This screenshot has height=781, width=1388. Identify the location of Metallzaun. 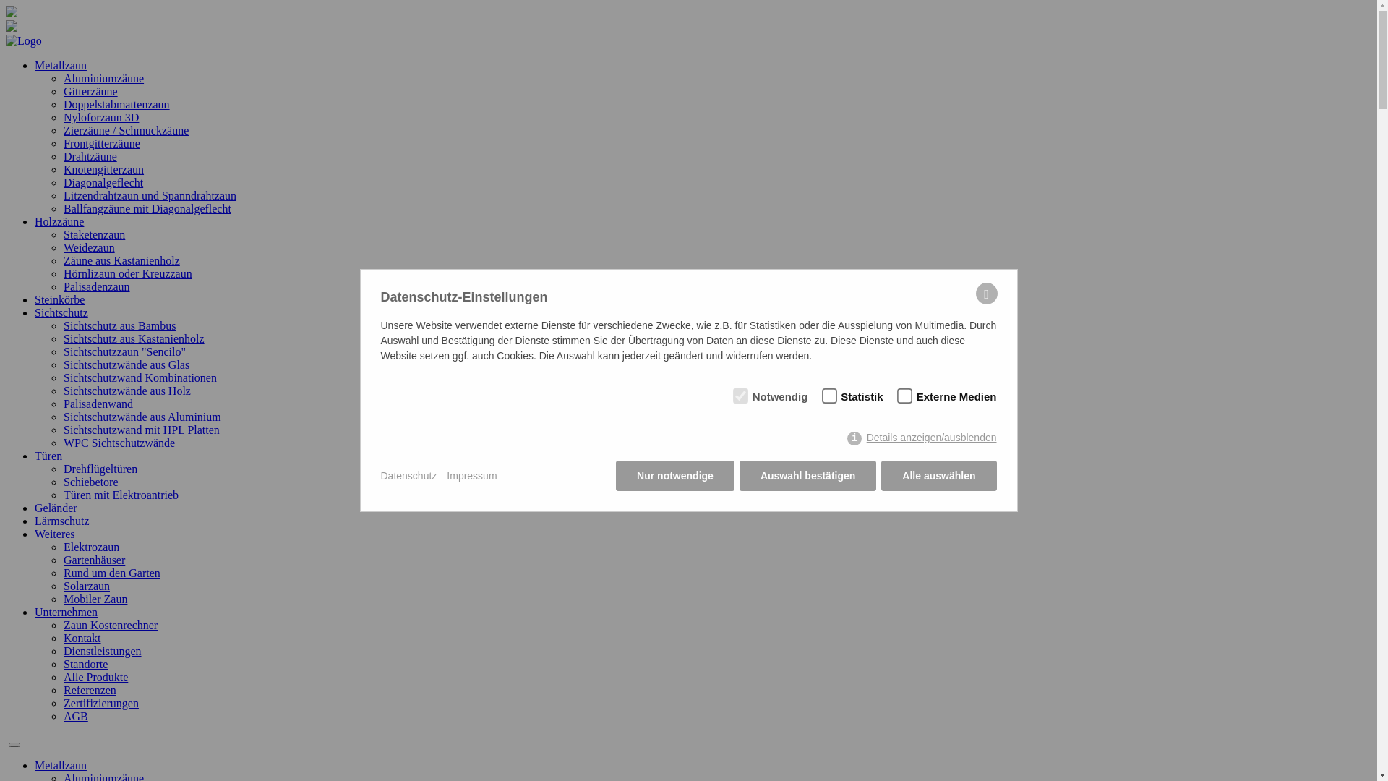
(61, 765).